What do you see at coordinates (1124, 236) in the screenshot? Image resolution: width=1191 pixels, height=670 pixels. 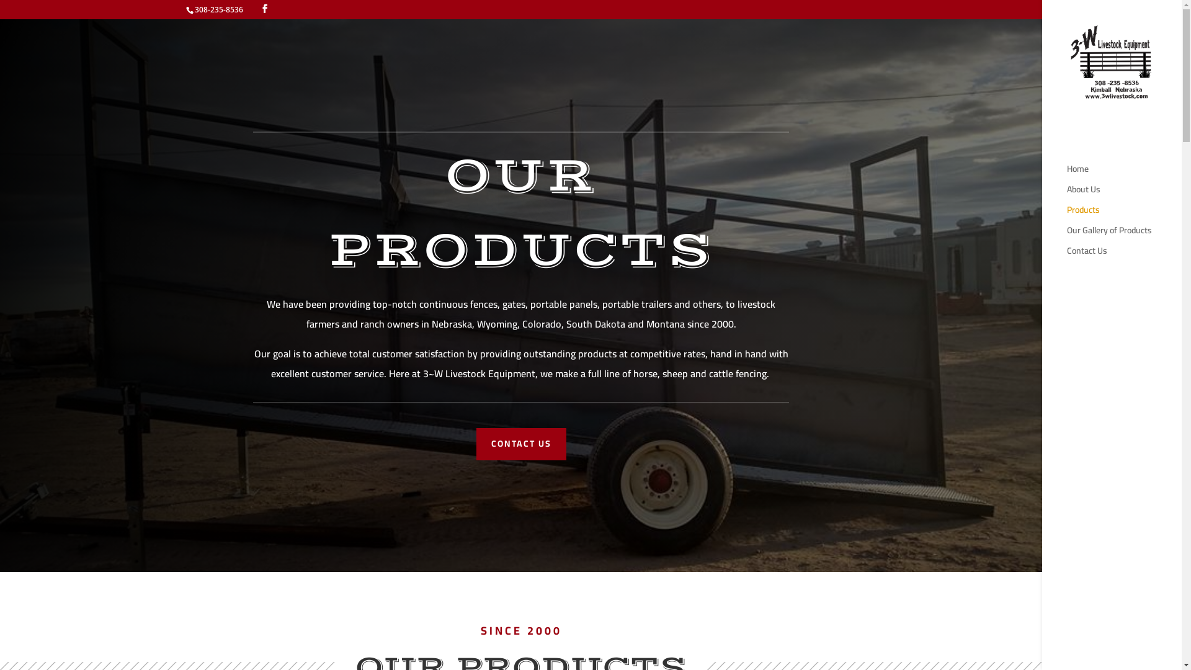 I see `Our Gallery of Products` at bounding box center [1124, 236].